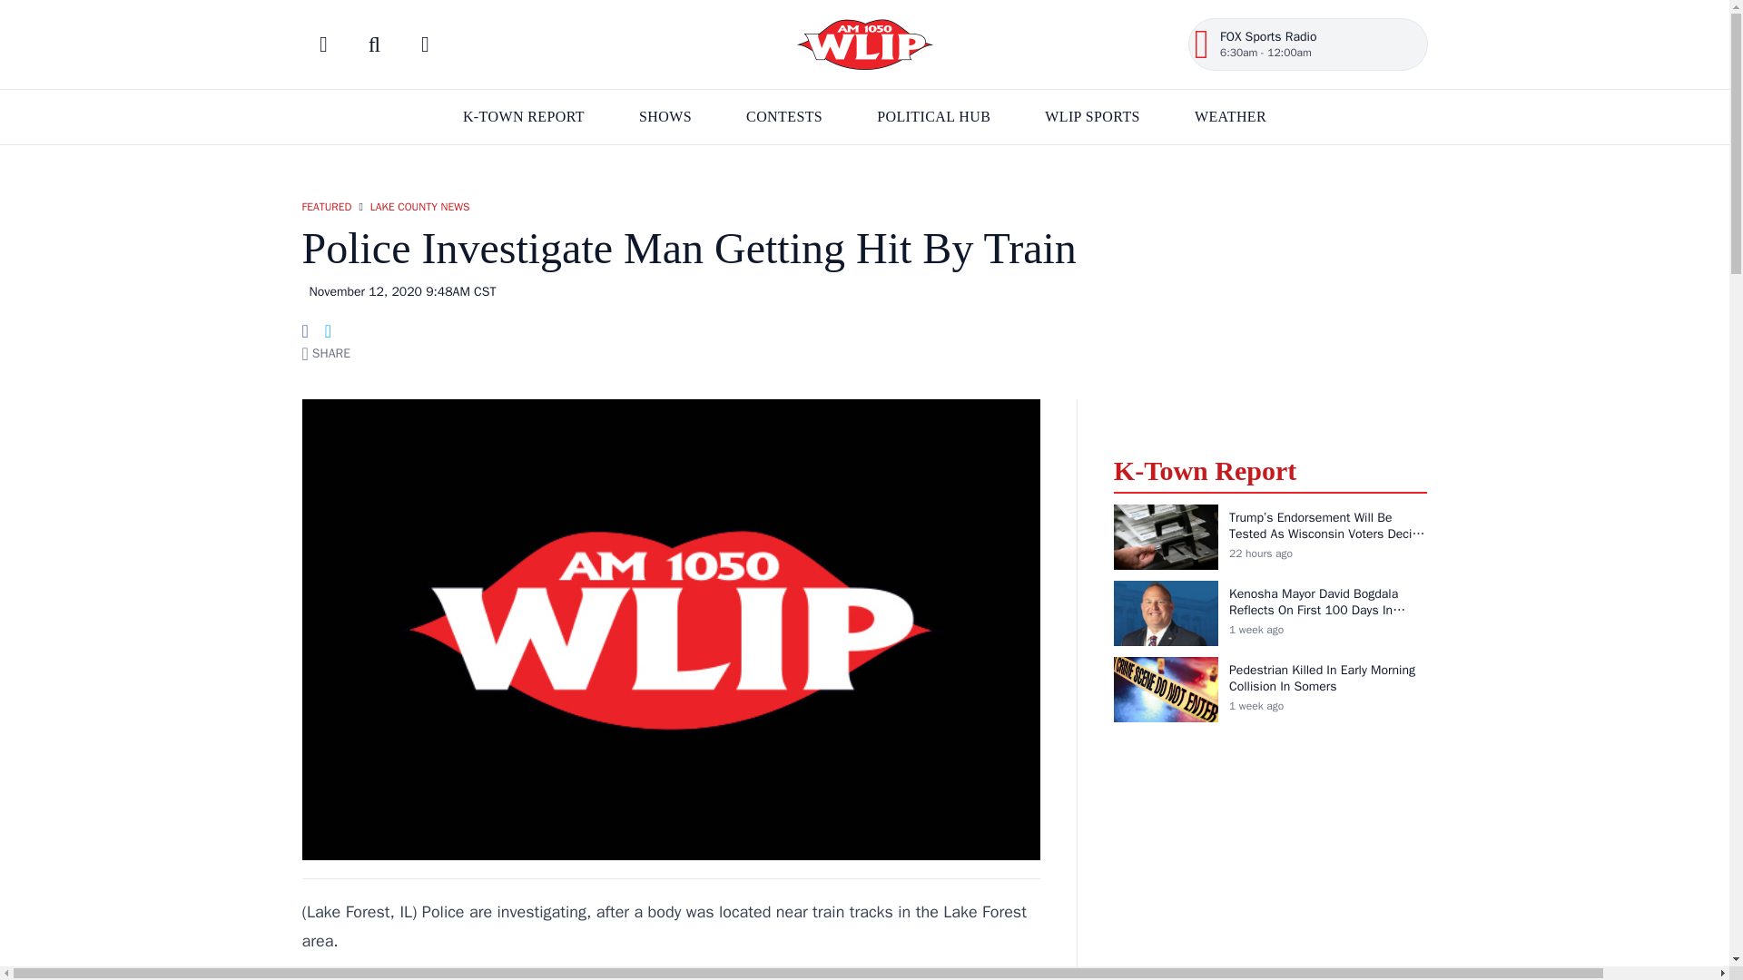 Image resolution: width=1743 pixels, height=980 pixels. I want to click on K-TOWN REPORT, so click(864, 44).